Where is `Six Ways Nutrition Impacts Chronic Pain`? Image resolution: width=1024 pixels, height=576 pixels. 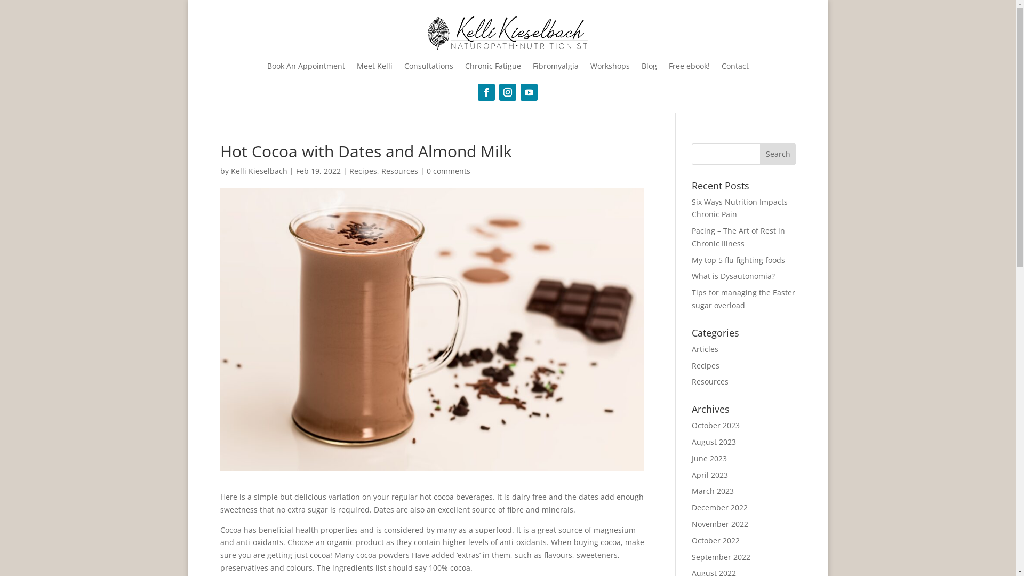
Six Ways Nutrition Impacts Chronic Pain is located at coordinates (740, 208).